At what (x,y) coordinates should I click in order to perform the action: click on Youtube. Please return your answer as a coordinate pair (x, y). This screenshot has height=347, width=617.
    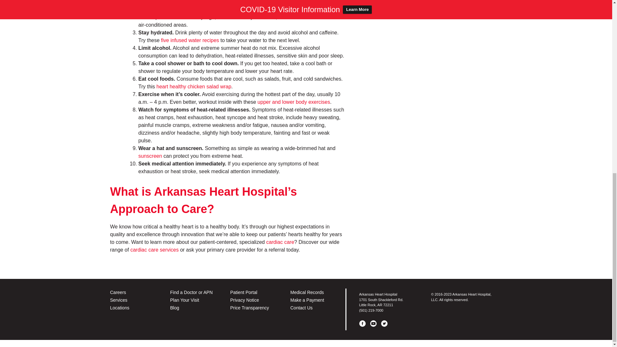
    Looking at the image, I should click on (373, 323).